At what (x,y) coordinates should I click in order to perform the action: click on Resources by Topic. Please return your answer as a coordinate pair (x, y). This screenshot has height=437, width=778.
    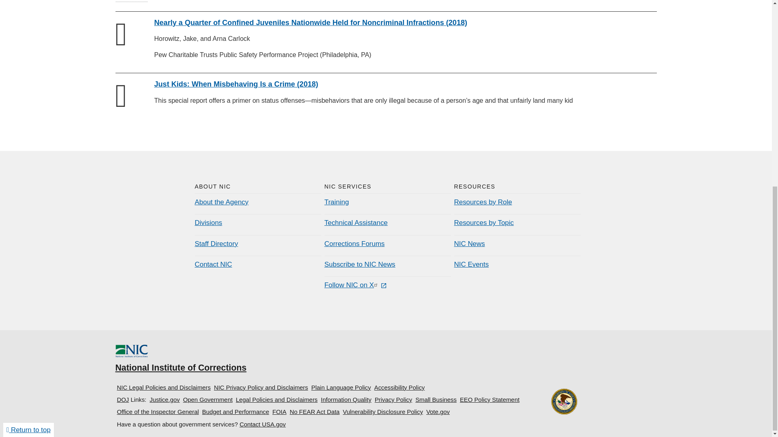
    Looking at the image, I should click on (483, 223).